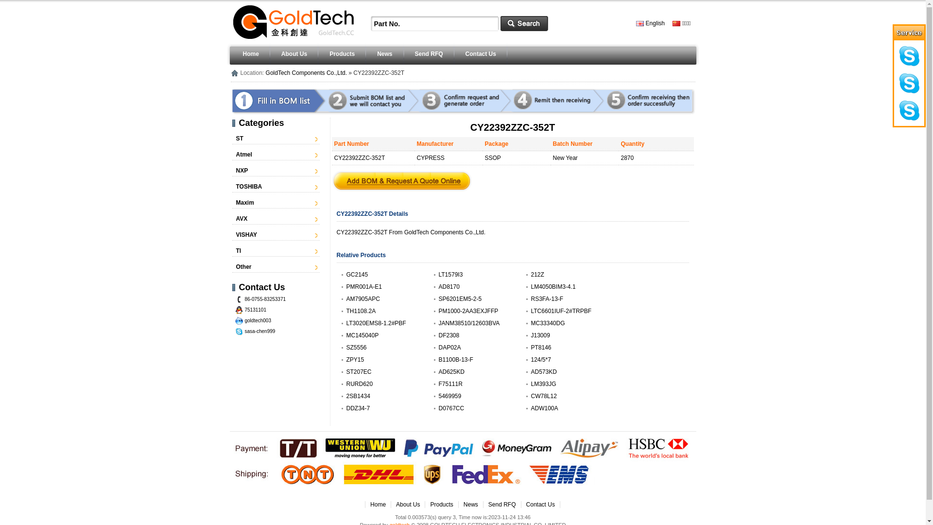  I want to click on MC33340DG, so click(548, 323).